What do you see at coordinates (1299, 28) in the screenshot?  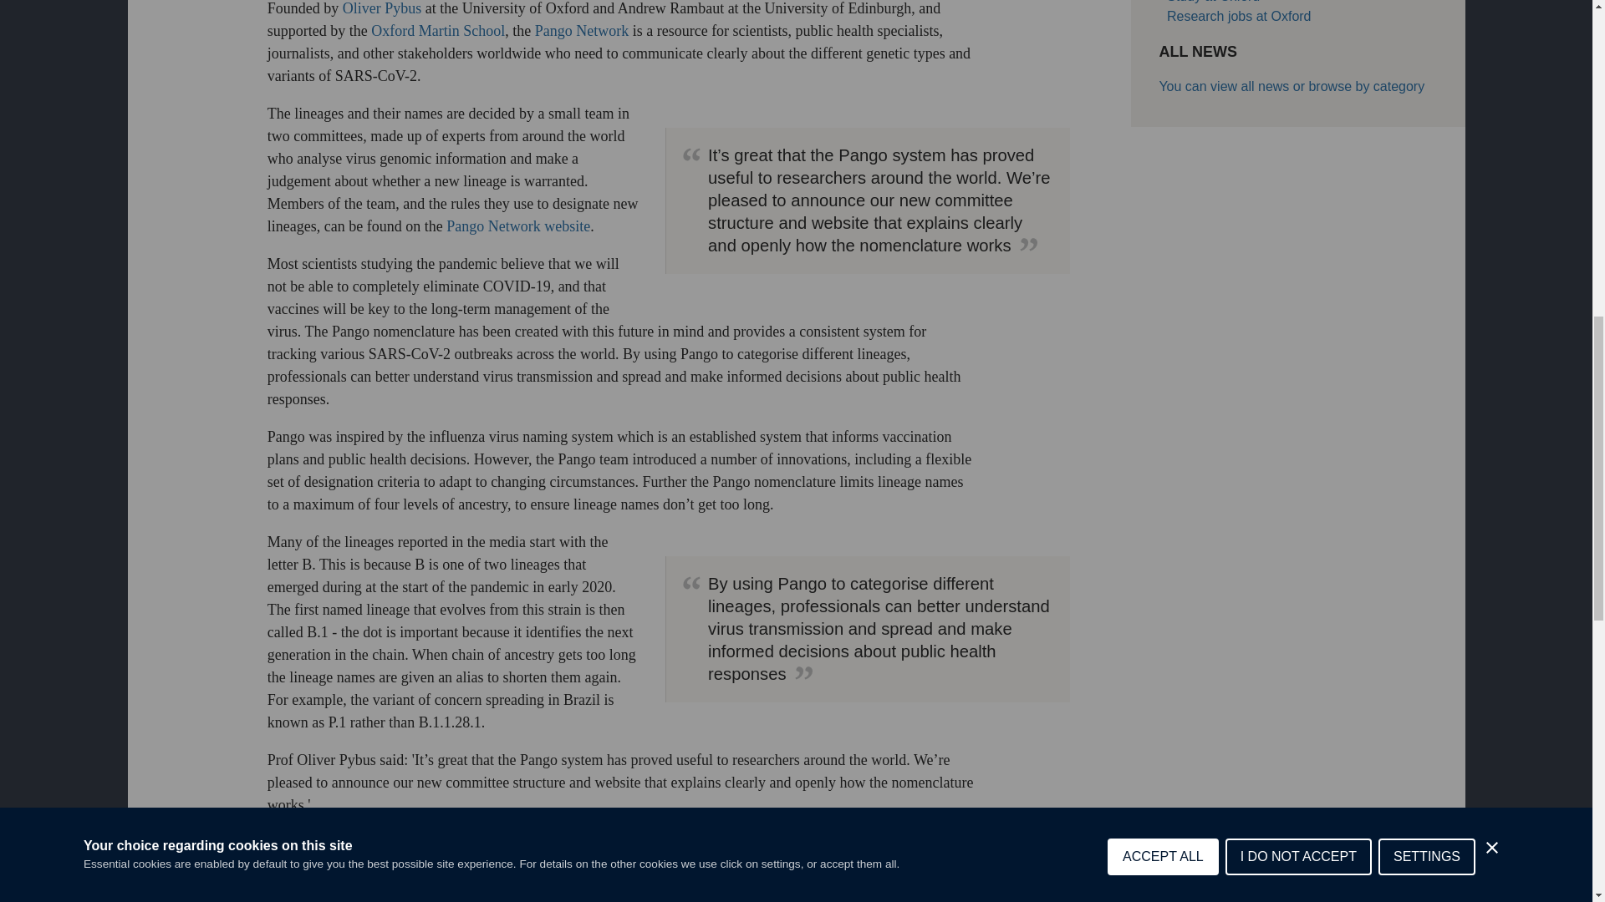 I see `I DO NOT ACCEPT` at bounding box center [1299, 28].